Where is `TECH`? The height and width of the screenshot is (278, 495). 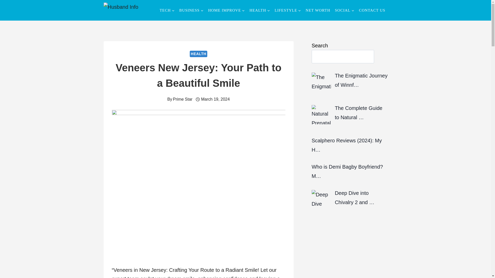 TECH is located at coordinates (167, 10).